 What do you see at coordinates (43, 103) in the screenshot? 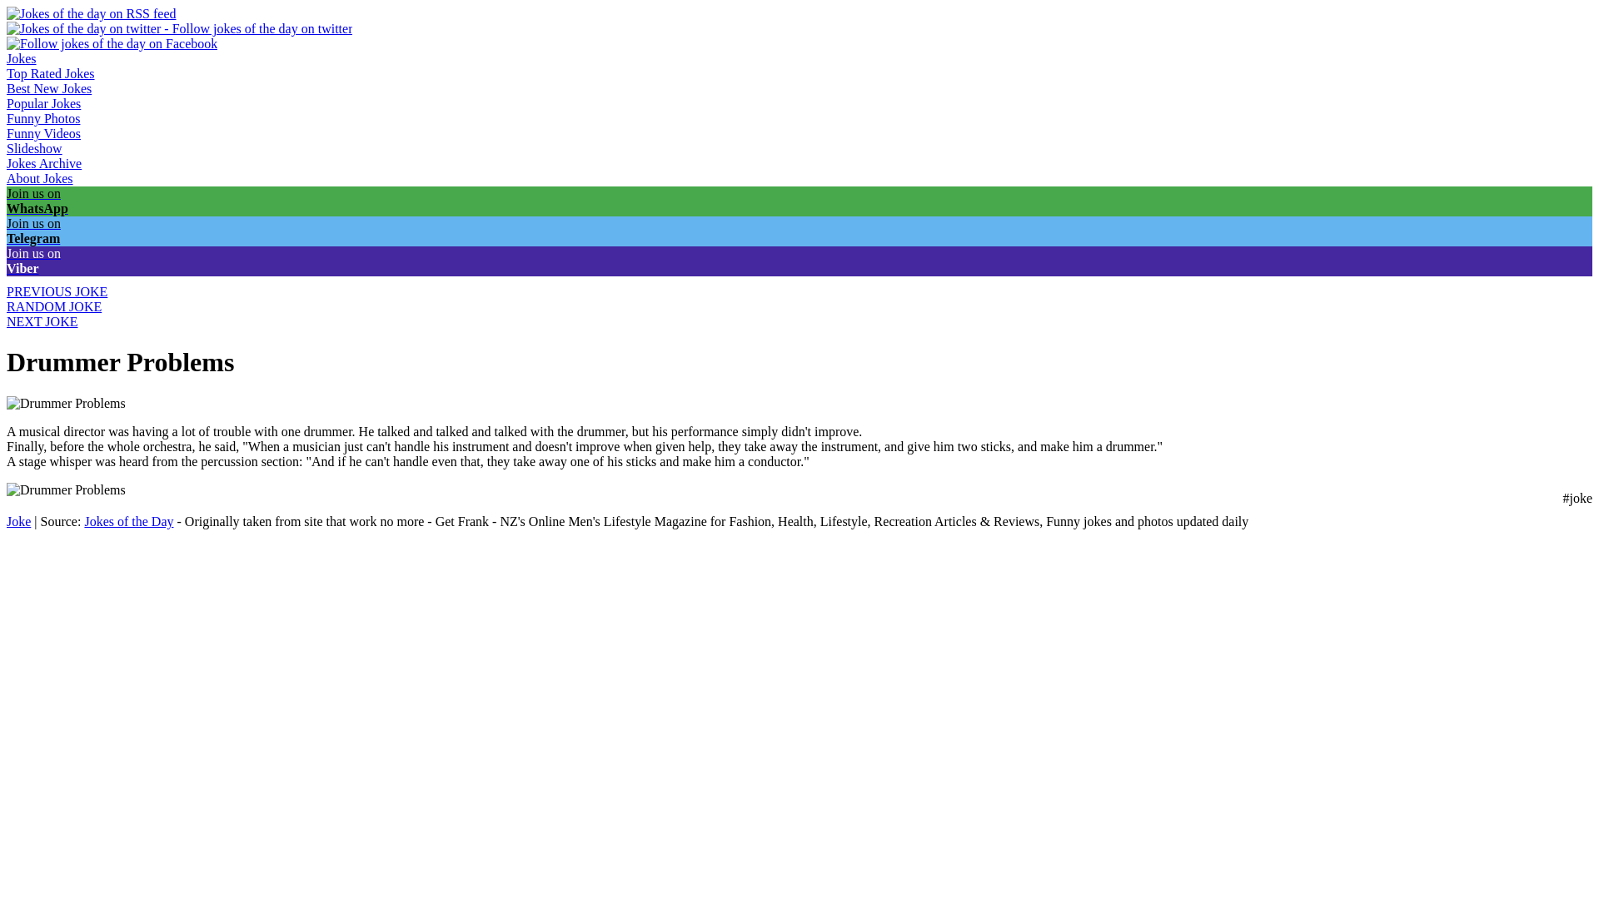
I see `Popular Jokes` at bounding box center [43, 103].